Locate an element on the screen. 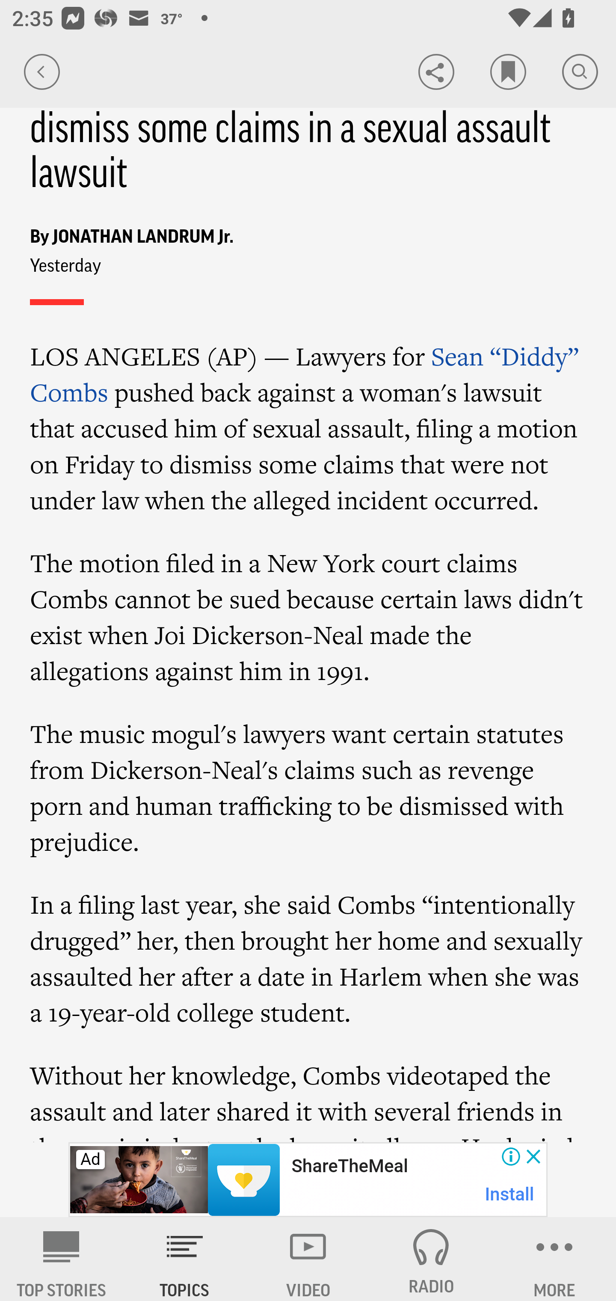 Image resolution: width=616 pixels, height=1301 pixels. RADIO is located at coordinates (431, 1259).